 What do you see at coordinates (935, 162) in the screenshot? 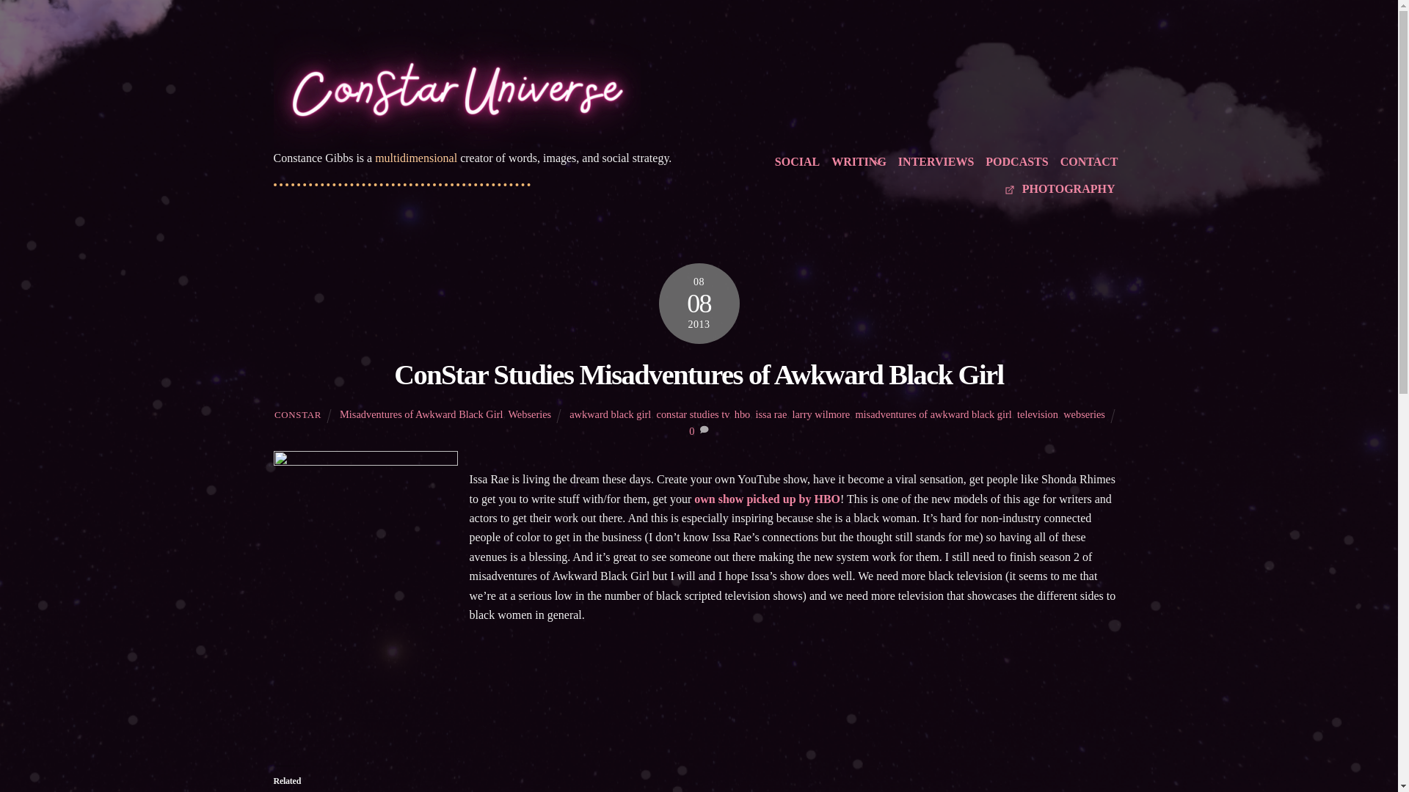
I see `INTERVIEWS` at bounding box center [935, 162].